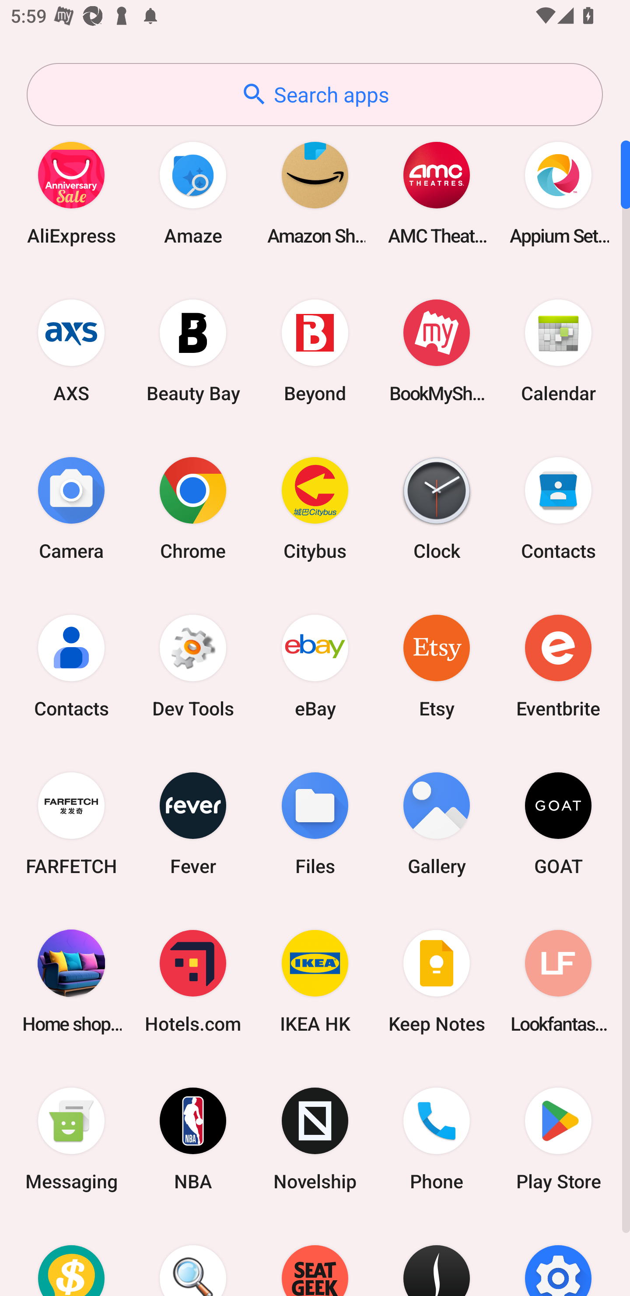  Describe the element at coordinates (193, 508) in the screenshot. I see `Chrome` at that location.